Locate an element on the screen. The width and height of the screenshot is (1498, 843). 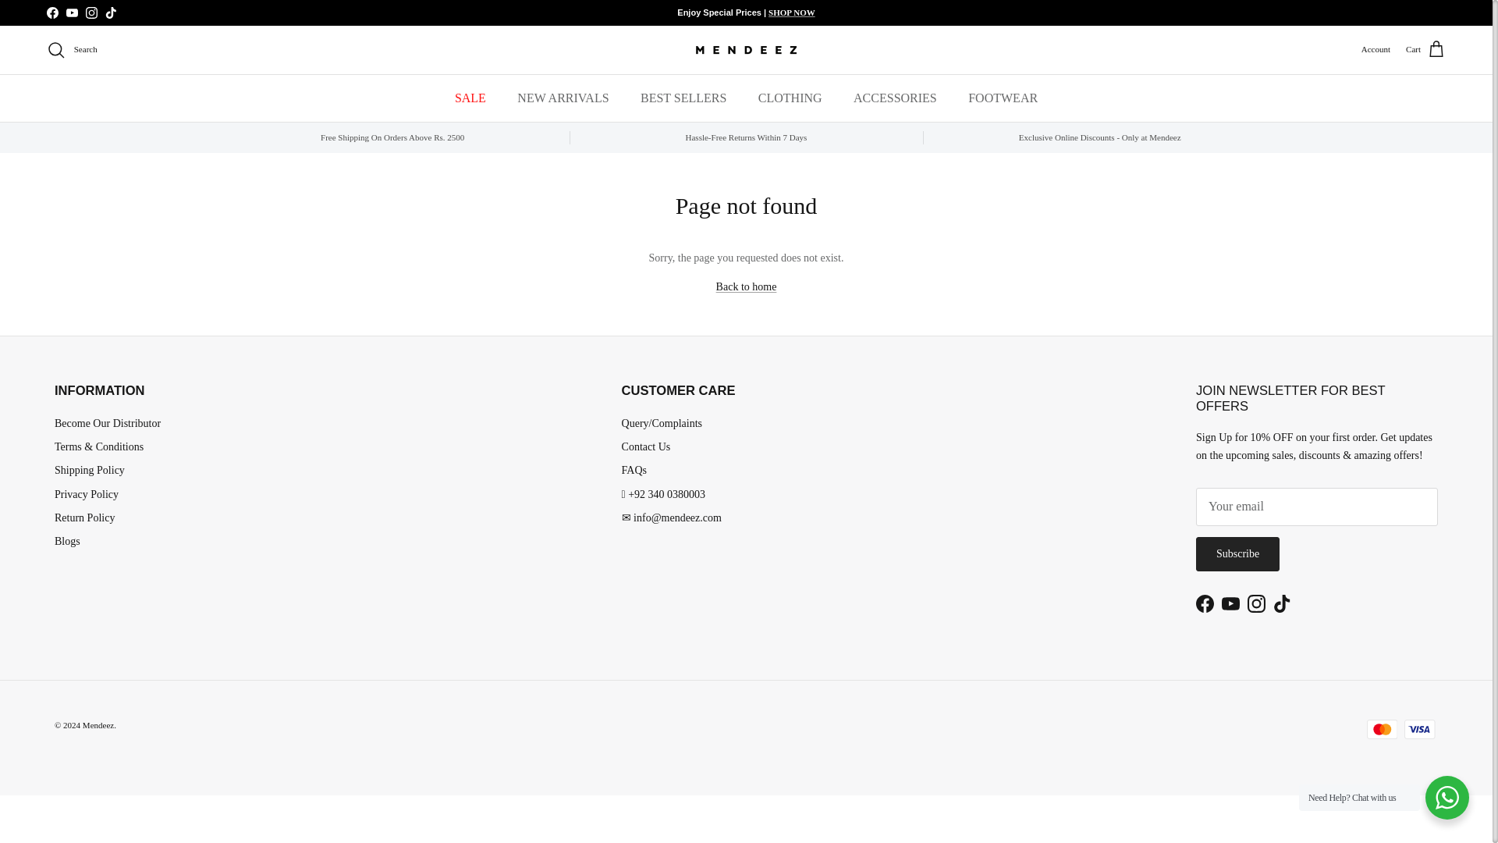
SALE is located at coordinates (470, 98).